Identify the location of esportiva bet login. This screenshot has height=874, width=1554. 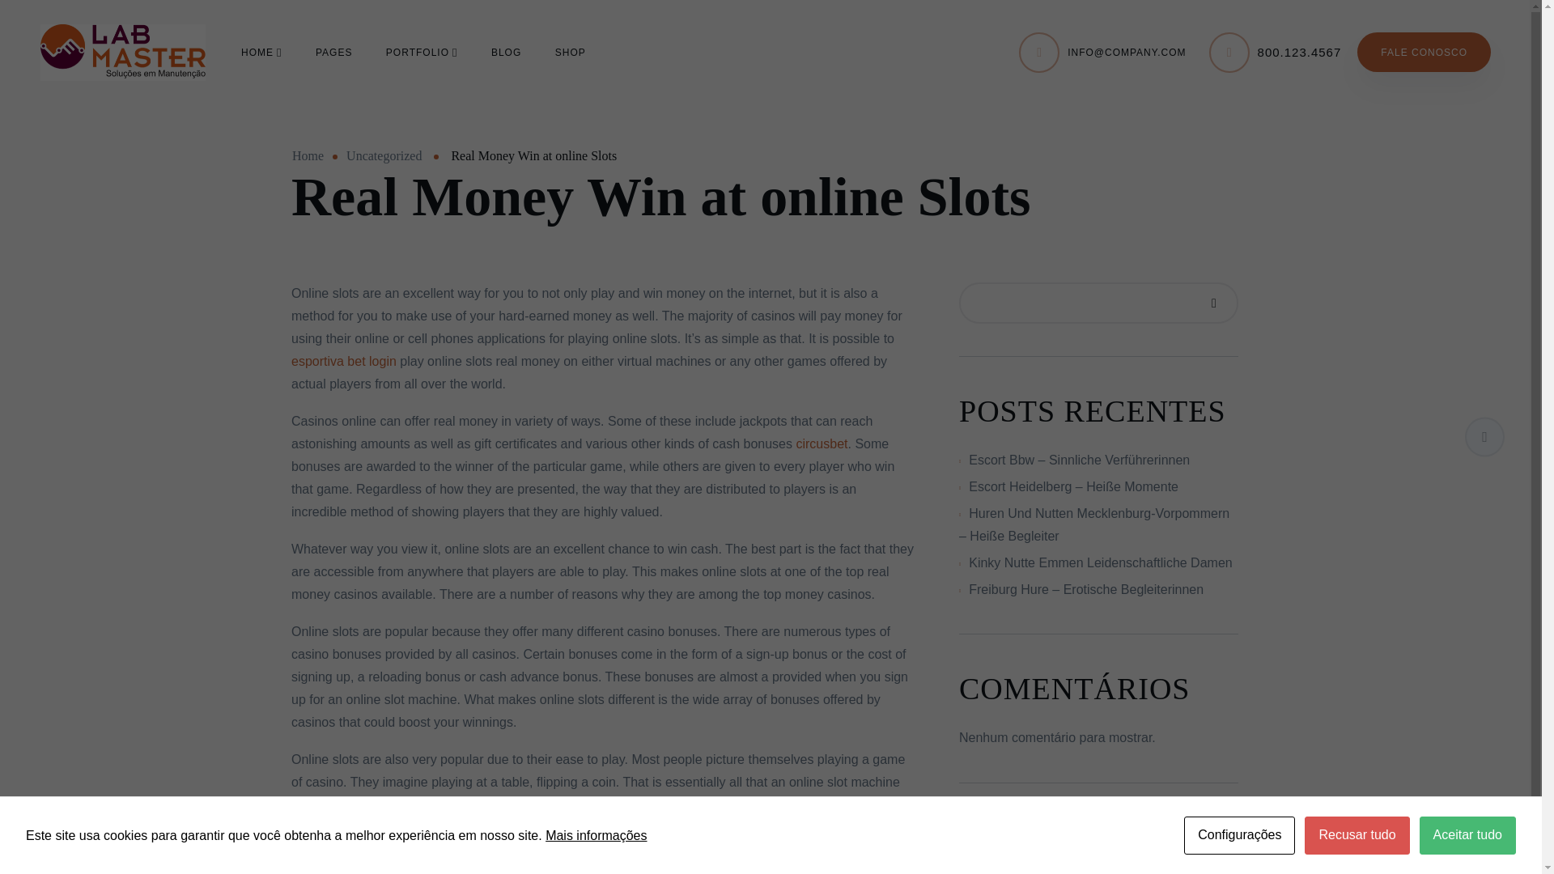
(343, 361).